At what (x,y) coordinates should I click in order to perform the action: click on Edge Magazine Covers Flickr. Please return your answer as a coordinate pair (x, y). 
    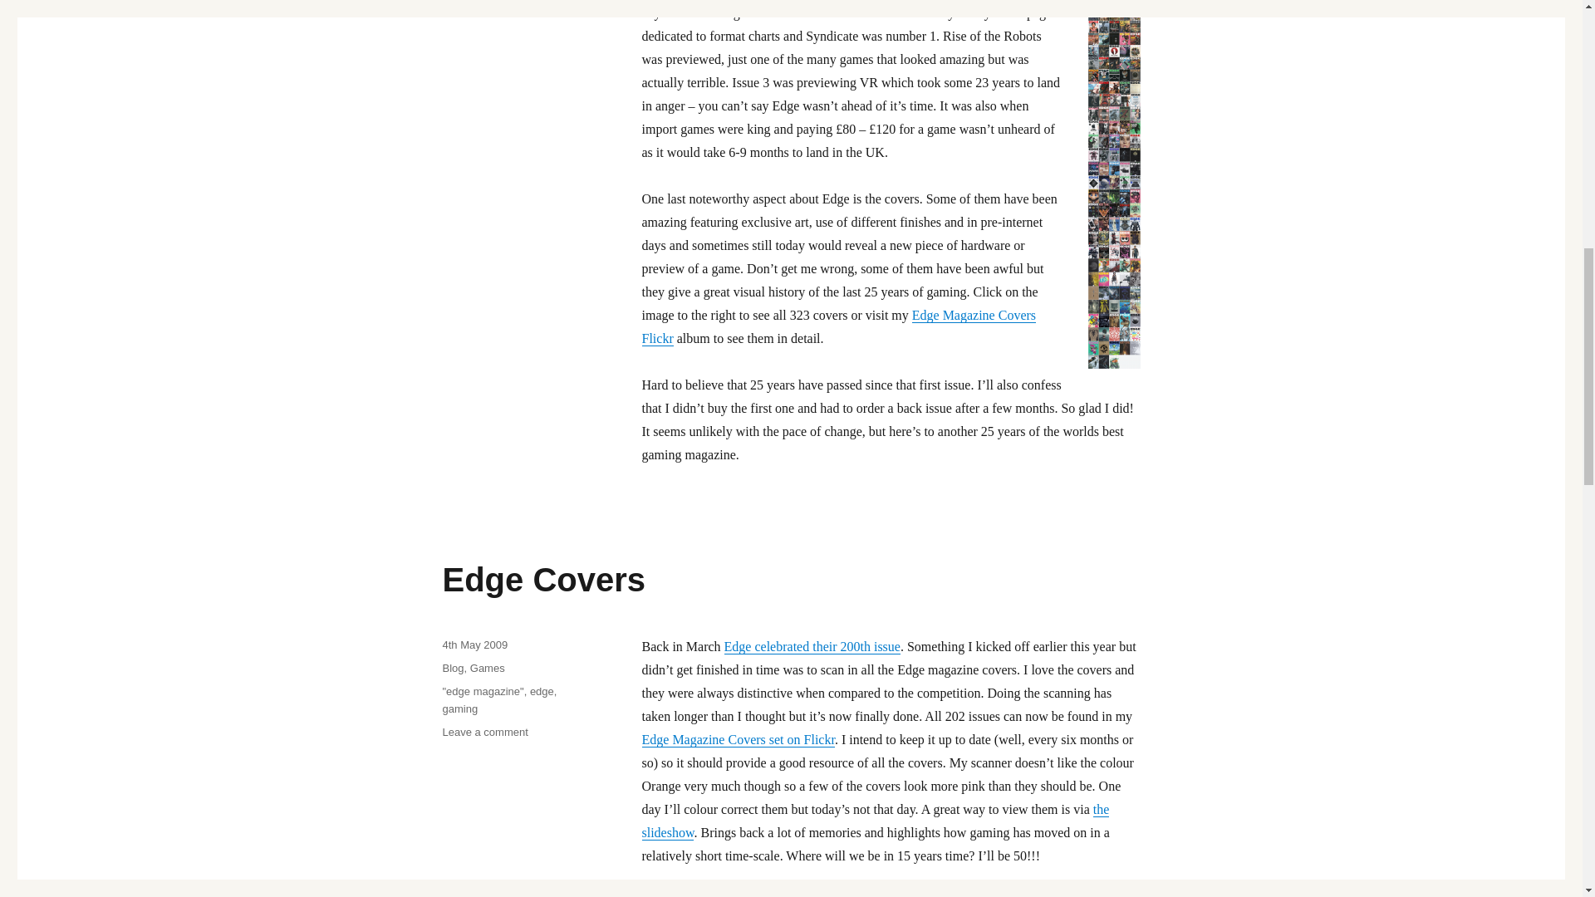
    Looking at the image, I should click on (837, 326).